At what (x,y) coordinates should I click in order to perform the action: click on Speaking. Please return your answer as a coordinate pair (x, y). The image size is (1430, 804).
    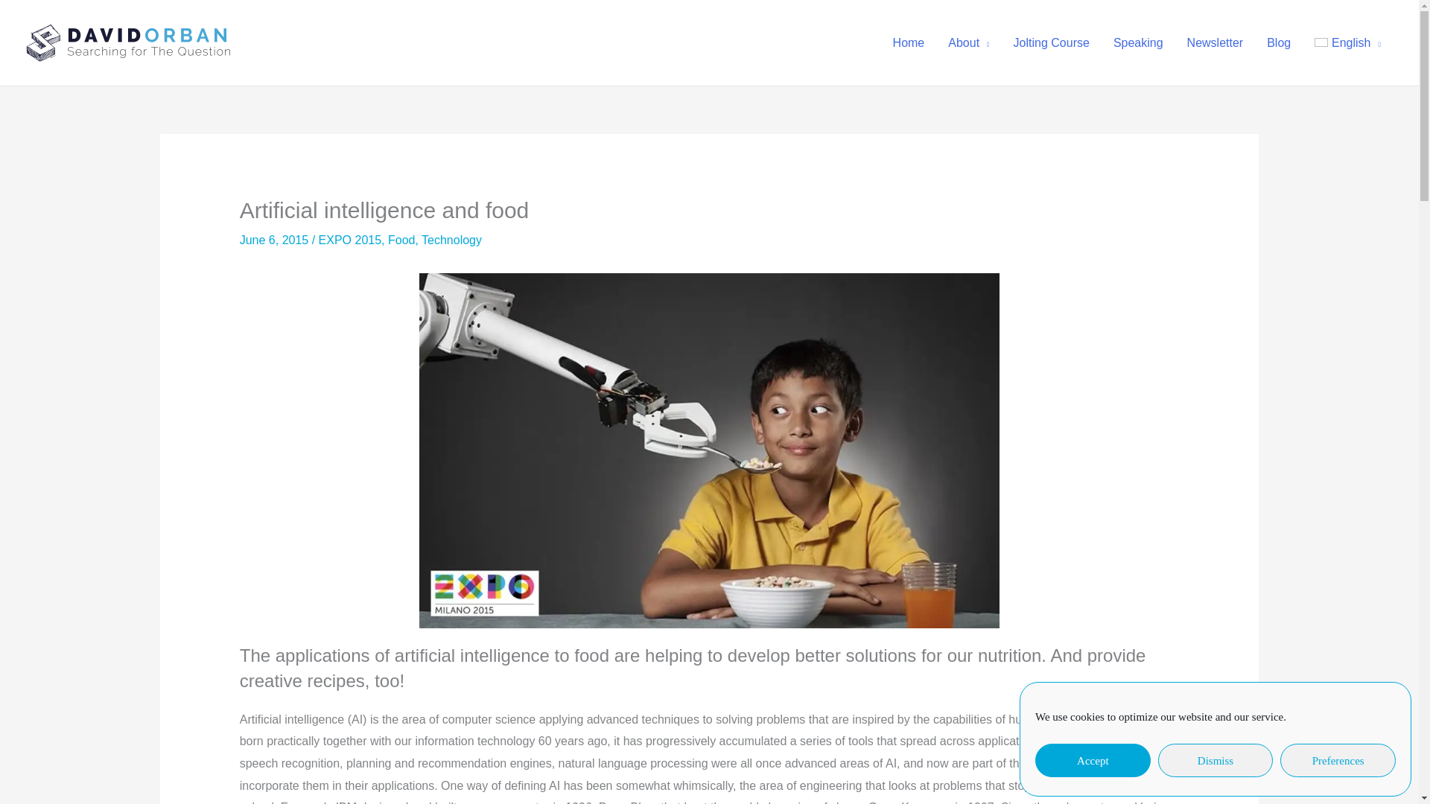
    Looking at the image, I should click on (1138, 42).